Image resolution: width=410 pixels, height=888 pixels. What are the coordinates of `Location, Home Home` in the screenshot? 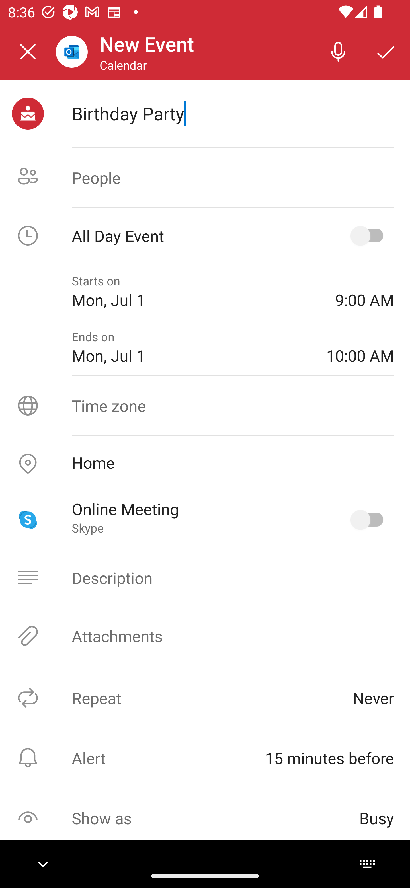 It's located at (205, 464).